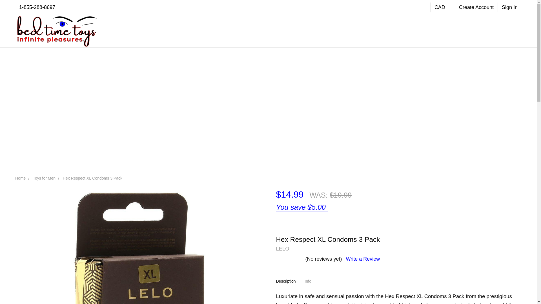  I want to click on PAY WITH SEZZLE, so click(317, 31).